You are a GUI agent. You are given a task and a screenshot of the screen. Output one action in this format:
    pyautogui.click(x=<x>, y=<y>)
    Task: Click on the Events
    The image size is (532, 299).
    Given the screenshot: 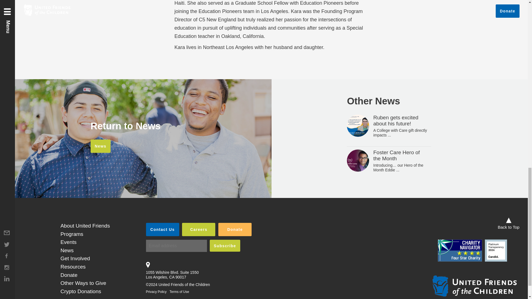 What is the action you would take?
    pyautogui.click(x=68, y=242)
    